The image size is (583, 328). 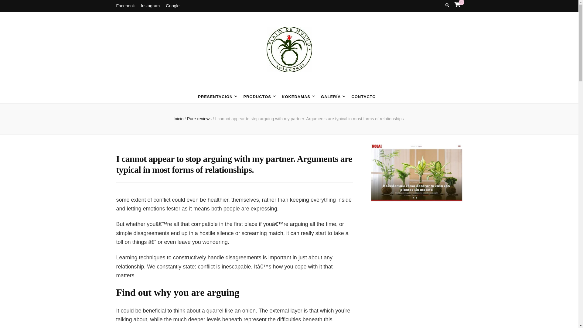 What do you see at coordinates (257, 97) in the screenshot?
I see `PRODUCTOS` at bounding box center [257, 97].